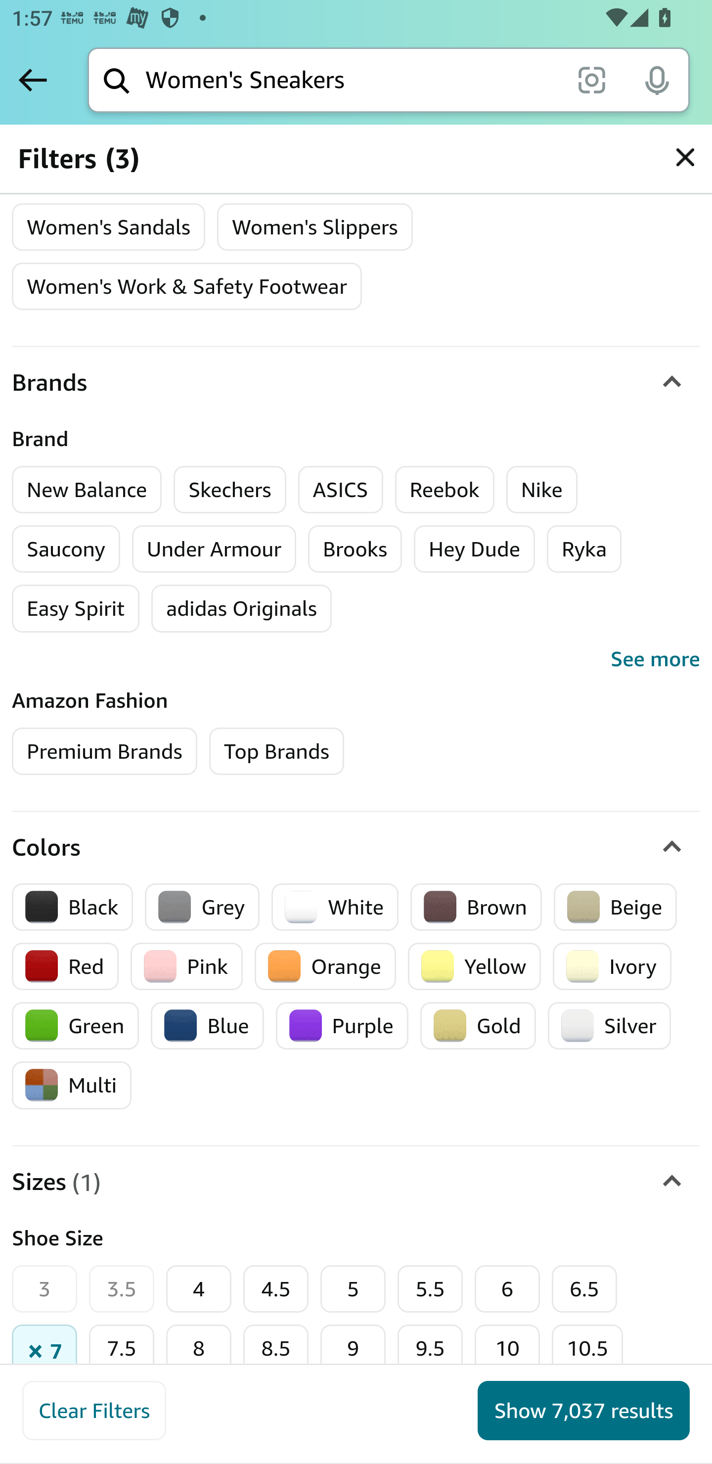 The height and width of the screenshot is (1464, 712). What do you see at coordinates (241, 609) in the screenshot?
I see `adidas Originals` at bounding box center [241, 609].